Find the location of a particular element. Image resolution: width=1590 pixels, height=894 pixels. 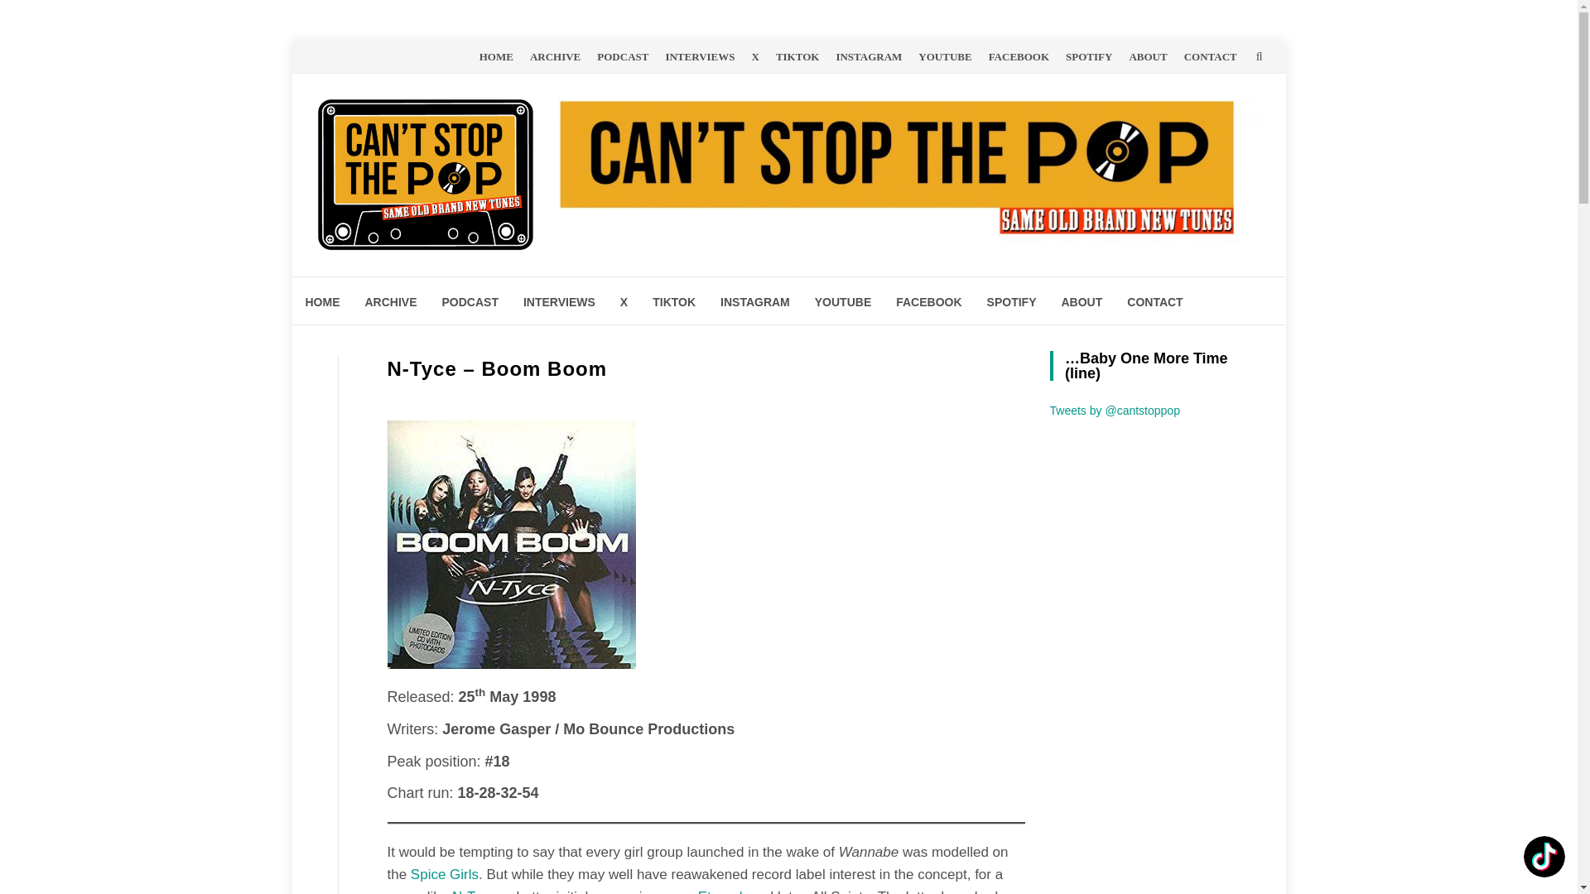

CONTACT is located at coordinates (1154, 300).